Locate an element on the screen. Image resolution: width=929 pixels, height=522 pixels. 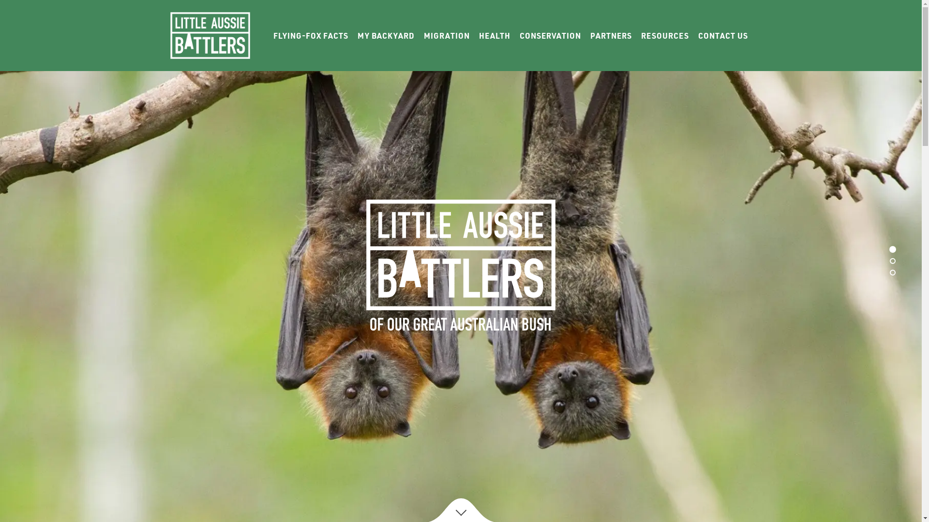
CONSERVATION is located at coordinates (551, 36).